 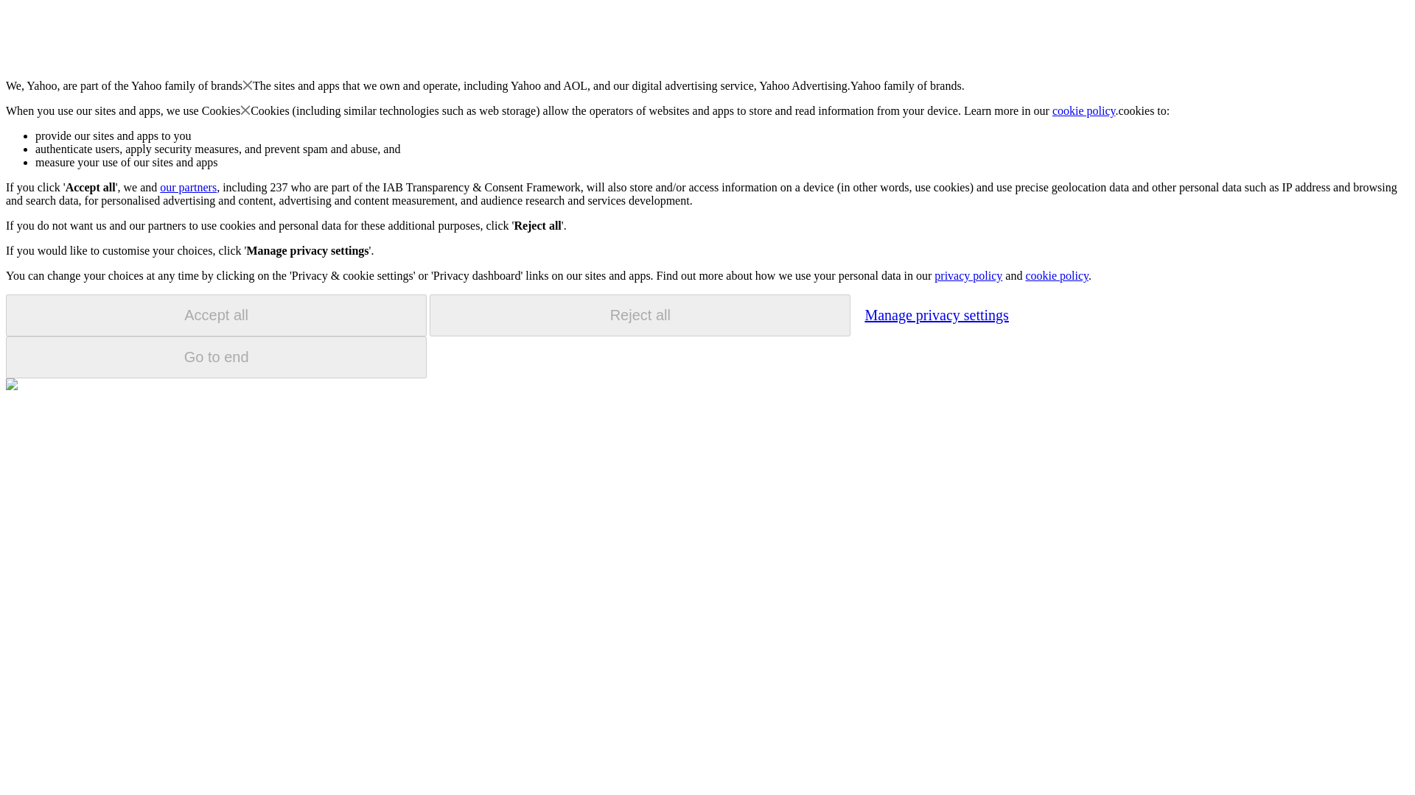 What do you see at coordinates (1084, 110) in the screenshot?
I see `cookie policy` at bounding box center [1084, 110].